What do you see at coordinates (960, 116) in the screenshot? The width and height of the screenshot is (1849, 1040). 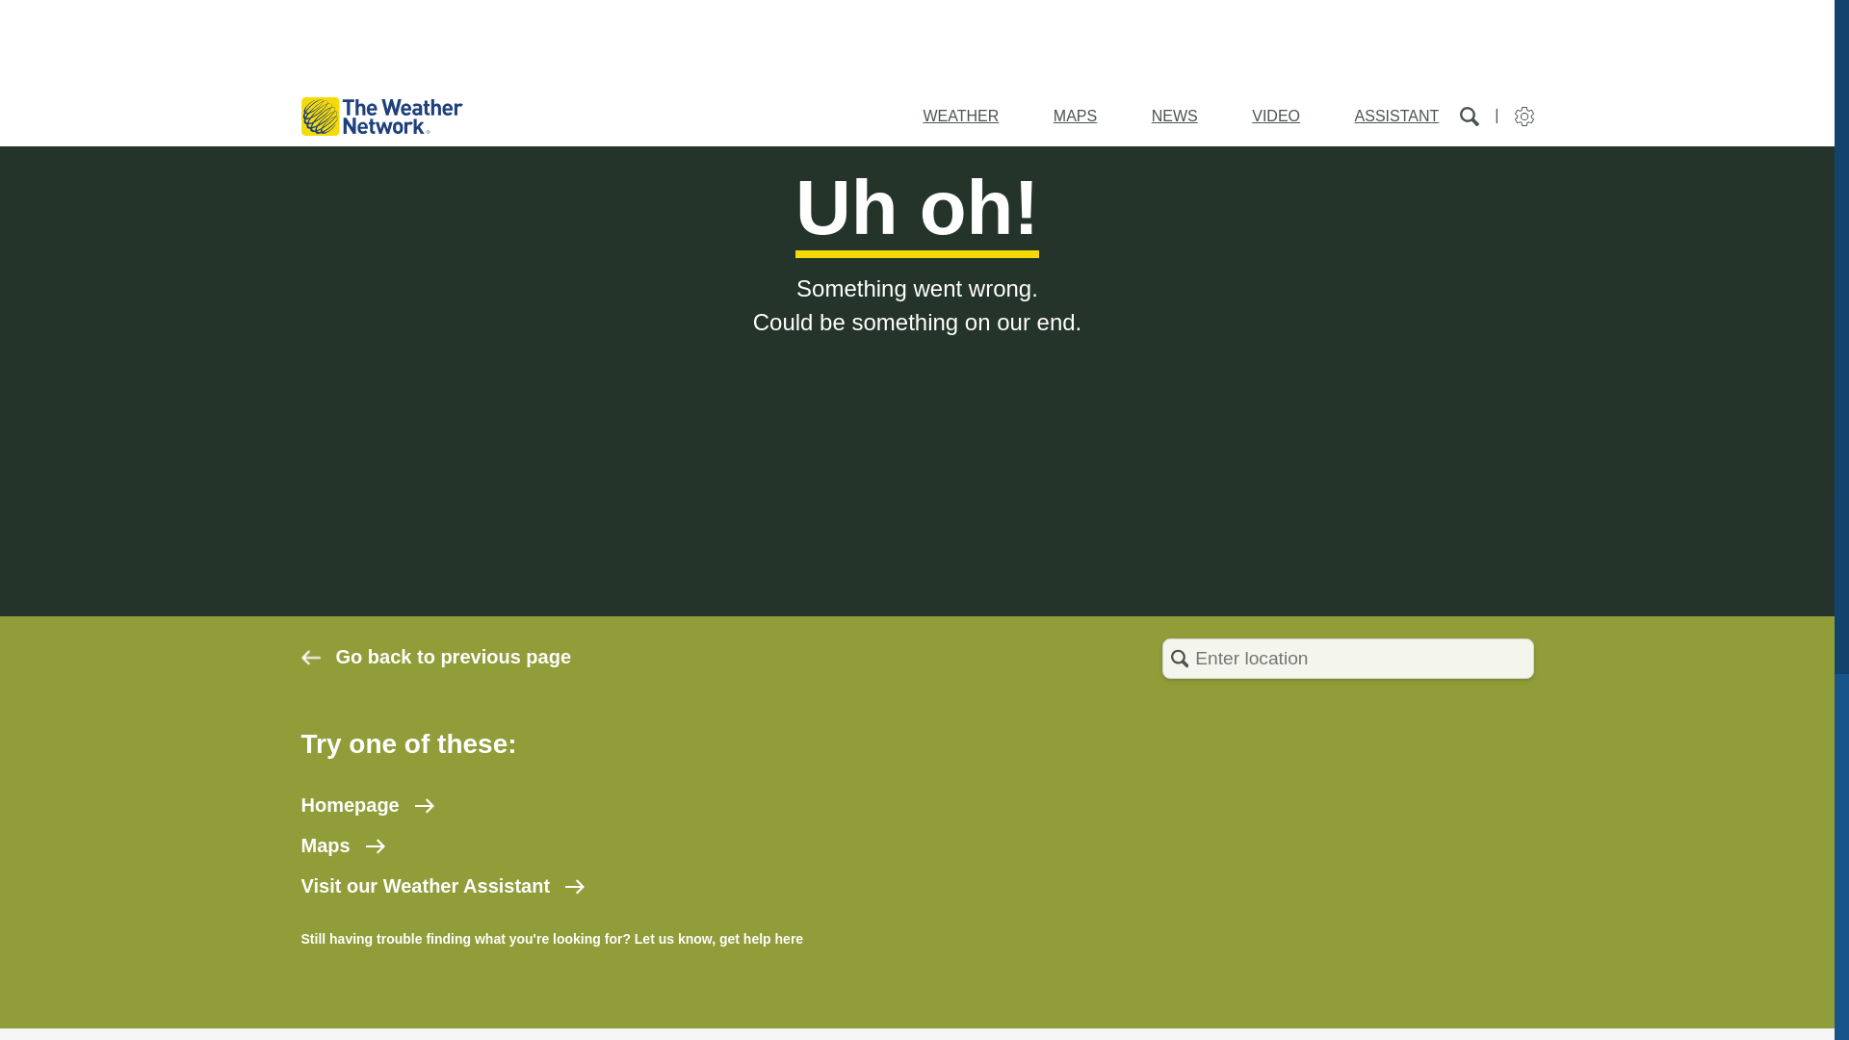 I see `WEATHER` at bounding box center [960, 116].